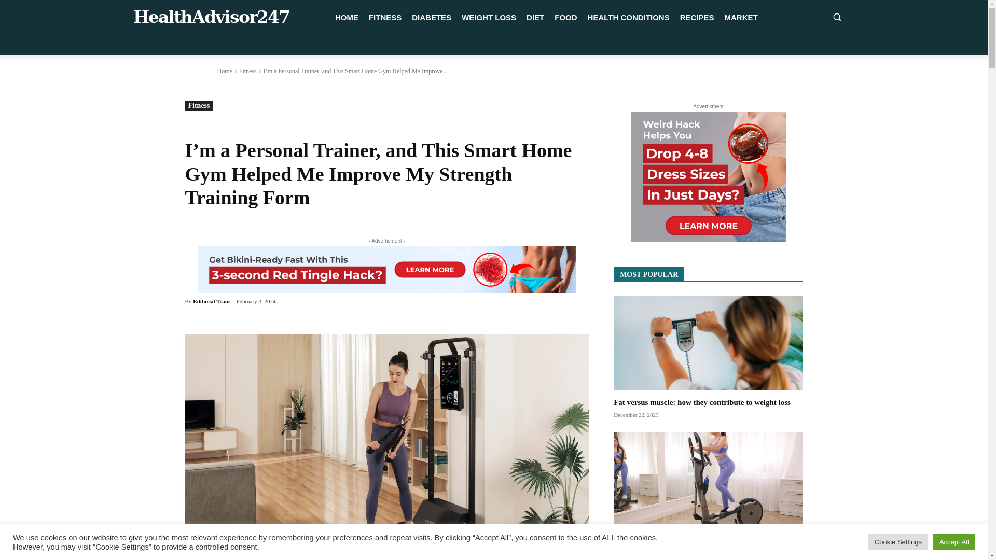 The image size is (996, 560). I want to click on RECIPES, so click(697, 18).